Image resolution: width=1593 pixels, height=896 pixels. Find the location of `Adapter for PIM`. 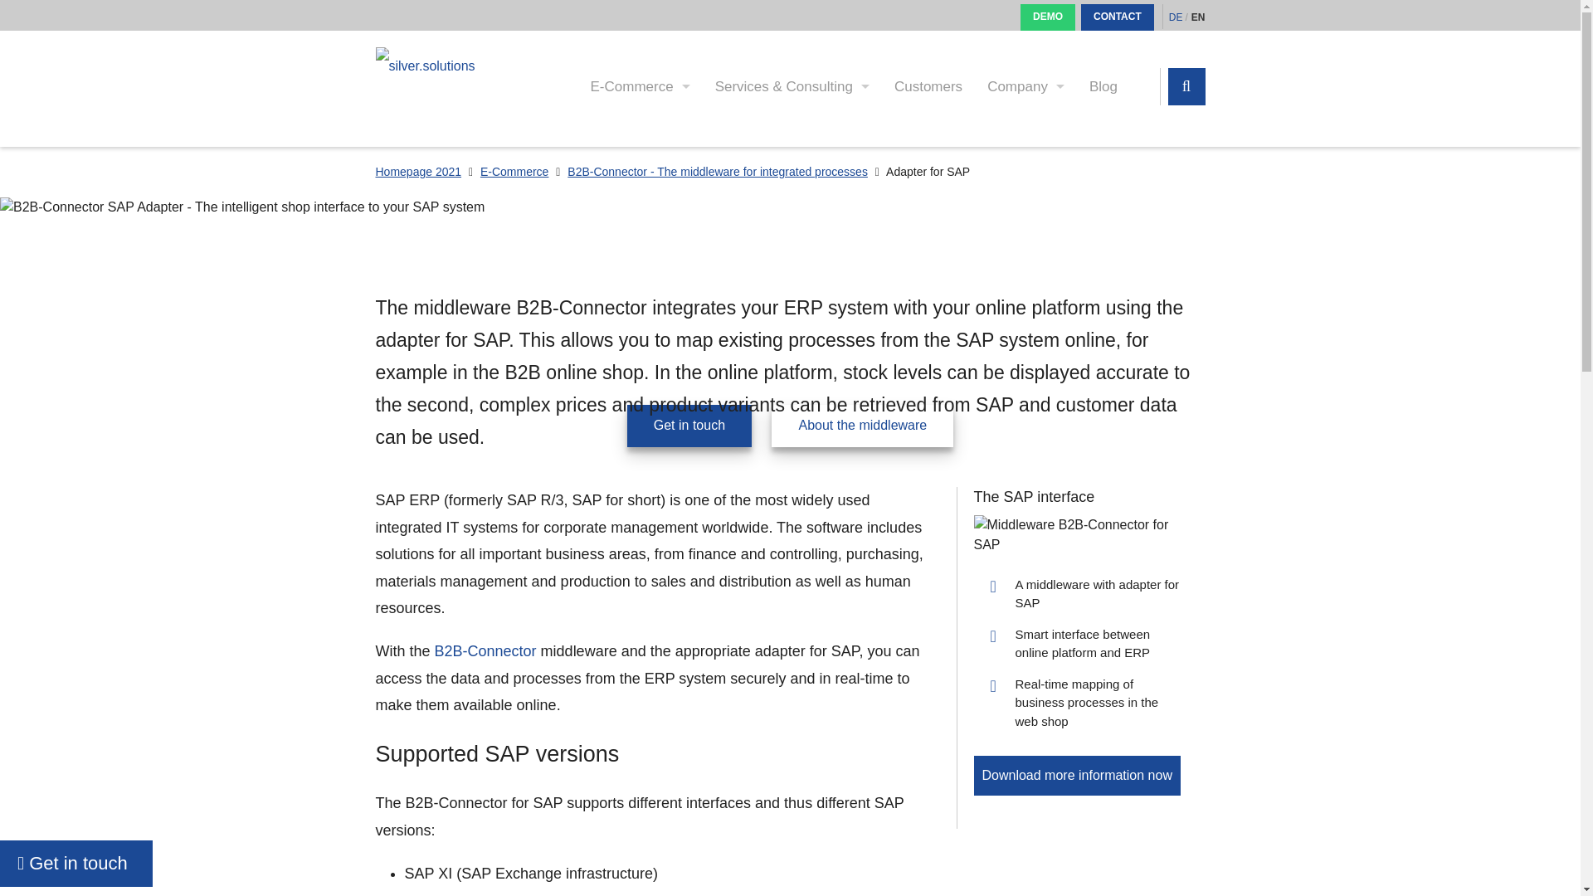

Adapter for PIM is located at coordinates (570, 513).